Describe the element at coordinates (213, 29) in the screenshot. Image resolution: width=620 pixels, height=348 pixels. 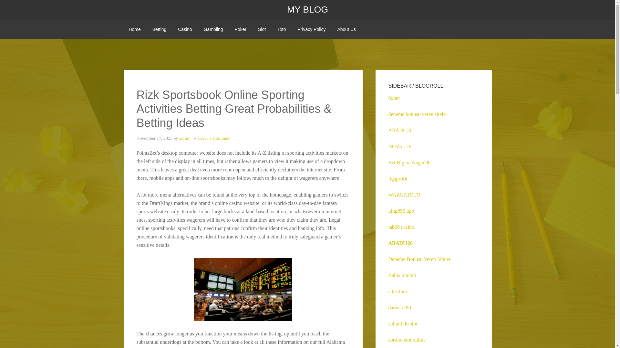
I see `Gambling` at that location.